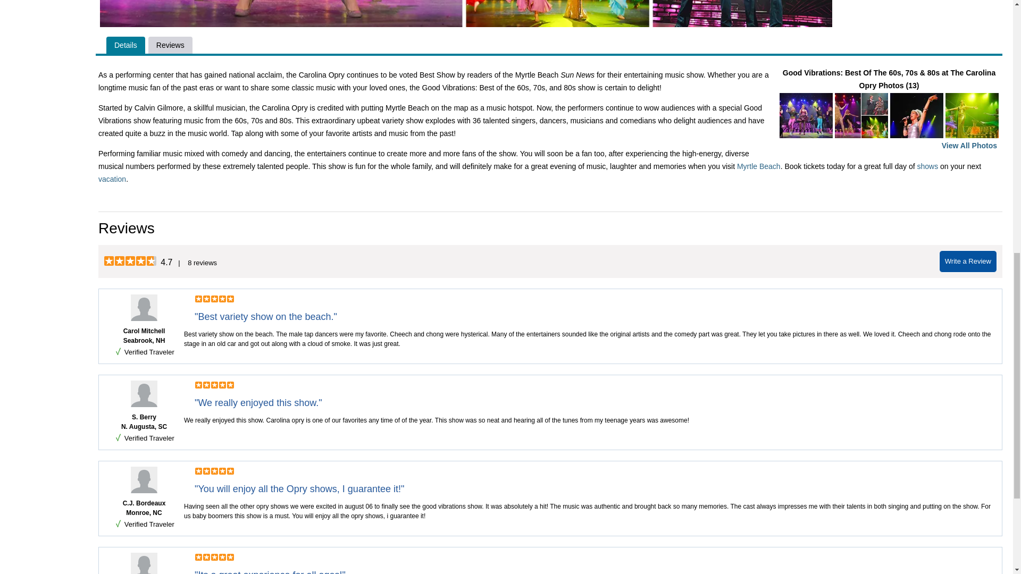 Image resolution: width=1021 pixels, height=574 pixels. I want to click on vacation, so click(112, 179).